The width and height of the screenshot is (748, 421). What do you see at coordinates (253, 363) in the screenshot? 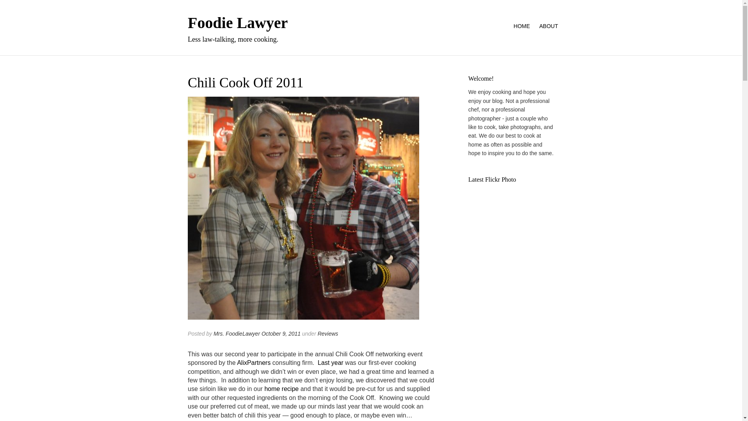
I see `AlixPartners` at bounding box center [253, 363].